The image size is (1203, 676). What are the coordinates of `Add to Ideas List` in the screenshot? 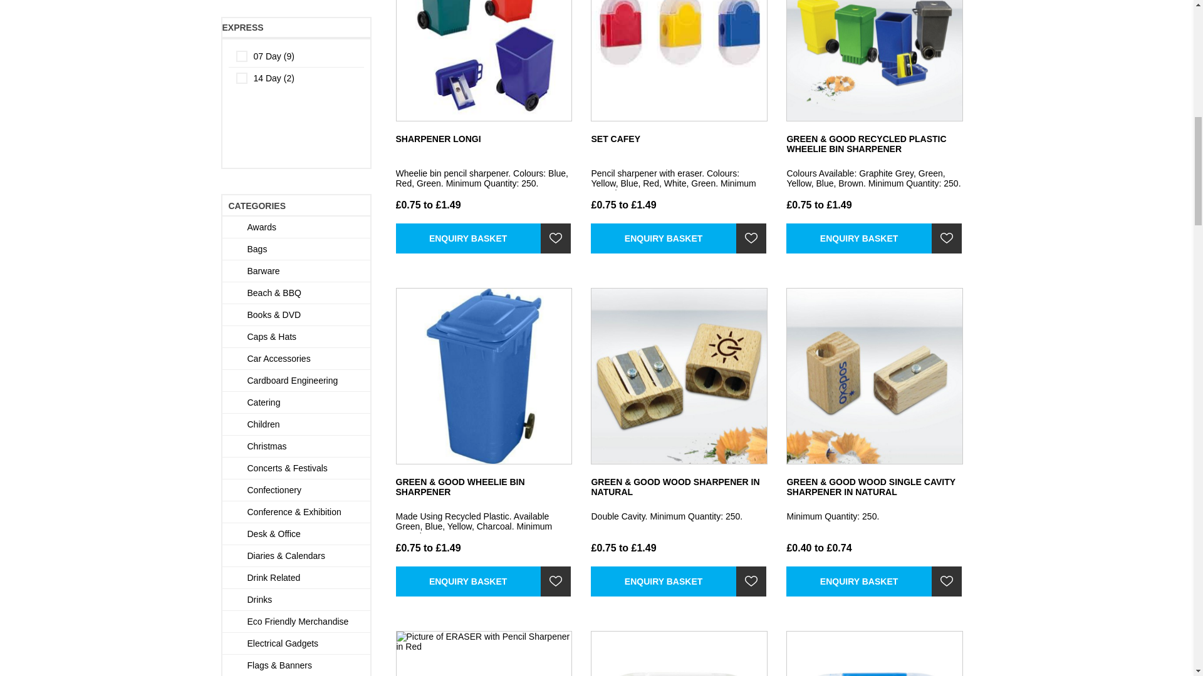 It's located at (751, 581).